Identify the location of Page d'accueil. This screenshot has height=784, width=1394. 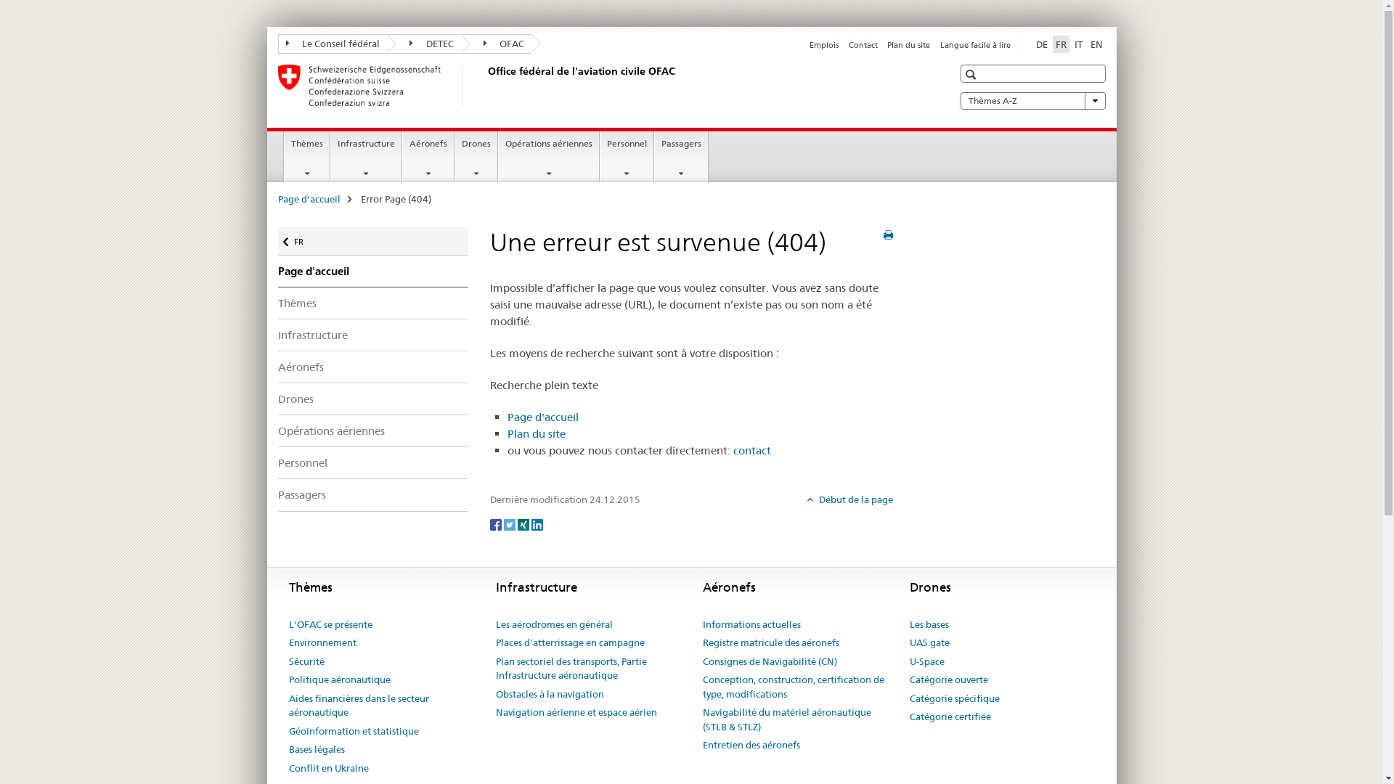
(309, 199).